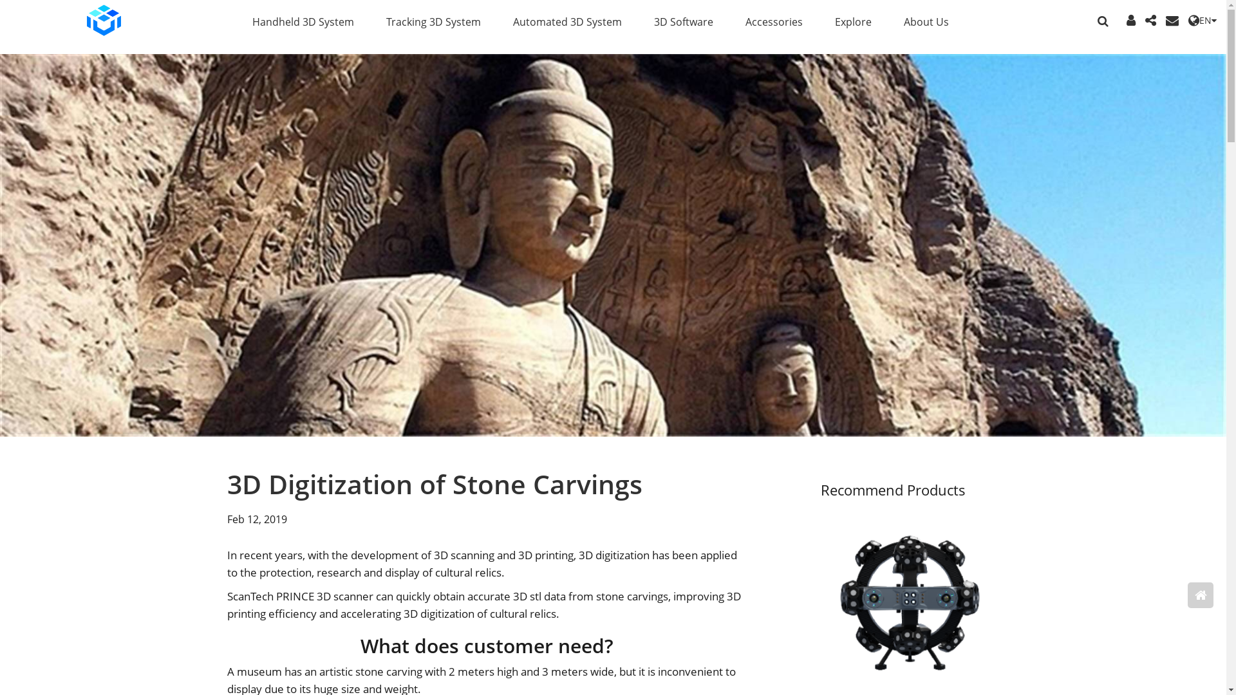 This screenshot has width=1236, height=695. Describe the element at coordinates (854, 21) in the screenshot. I see `Explore` at that location.